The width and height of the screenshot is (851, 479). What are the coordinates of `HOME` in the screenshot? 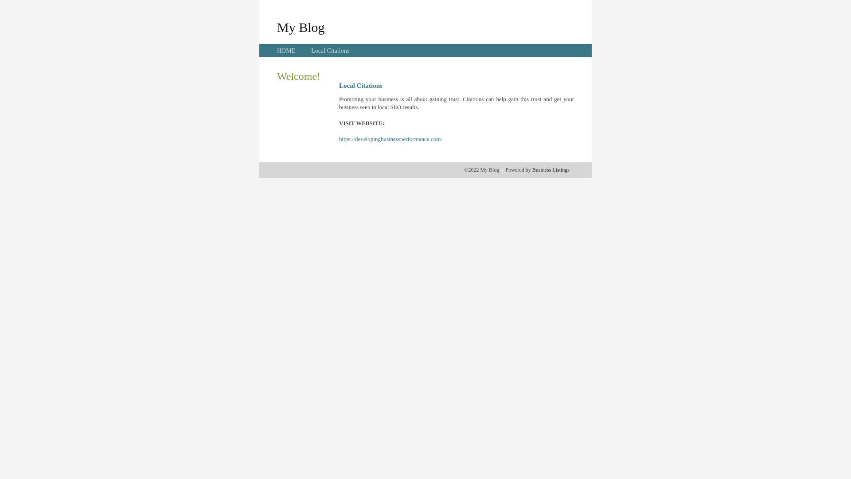 It's located at (286, 51).